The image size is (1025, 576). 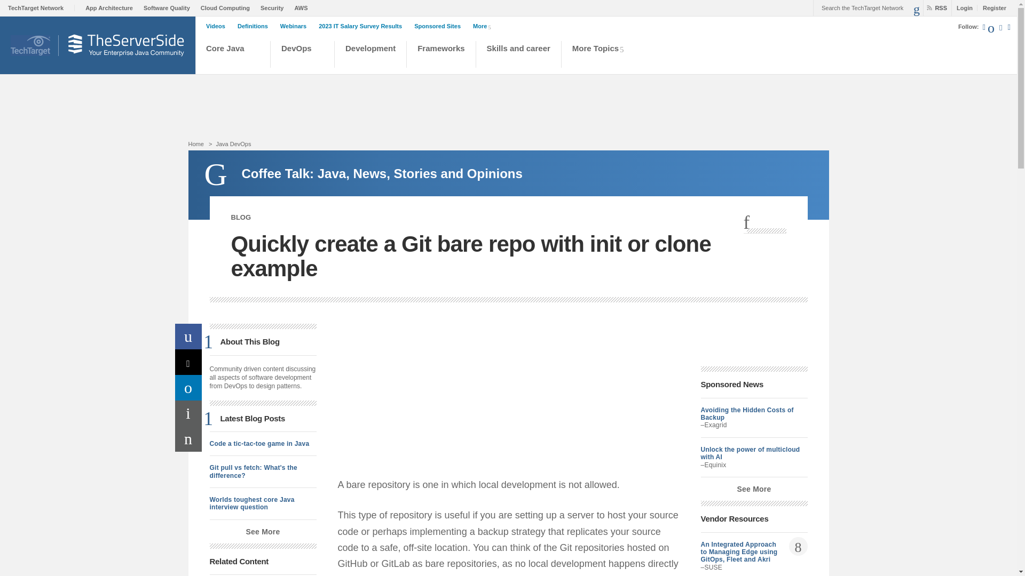 What do you see at coordinates (471, 397) in the screenshot?
I see `How to create a bare git repo with init and update example` at bounding box center [471, 397].